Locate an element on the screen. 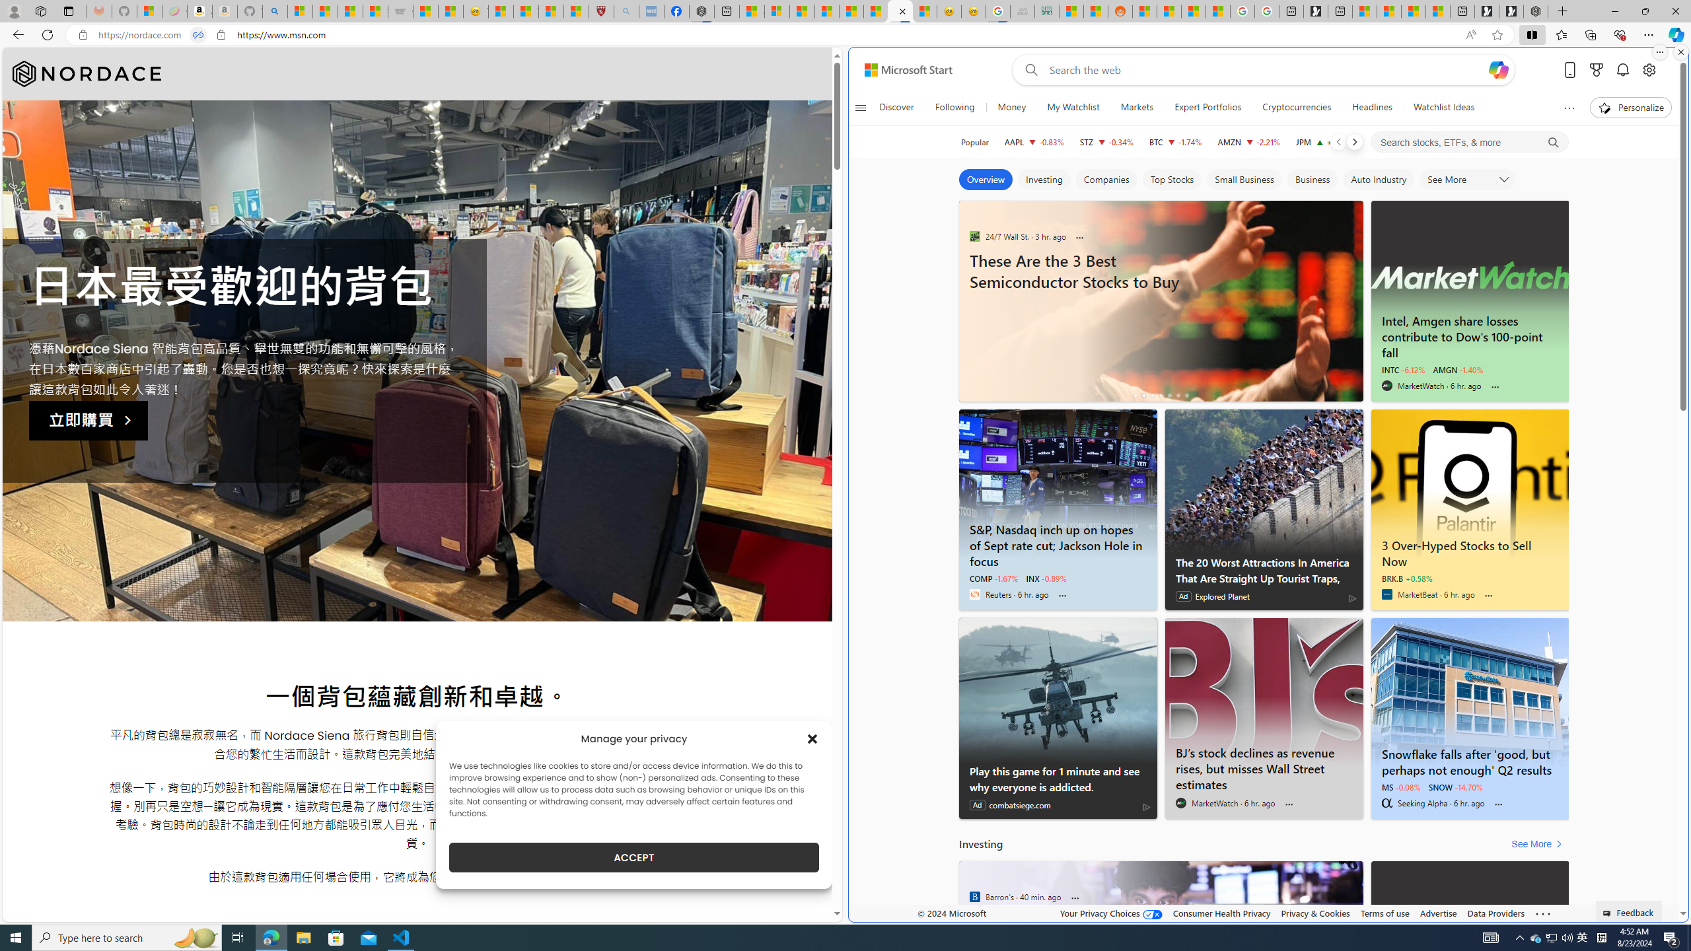  Show more topics is located at coordinates (1568, 108).